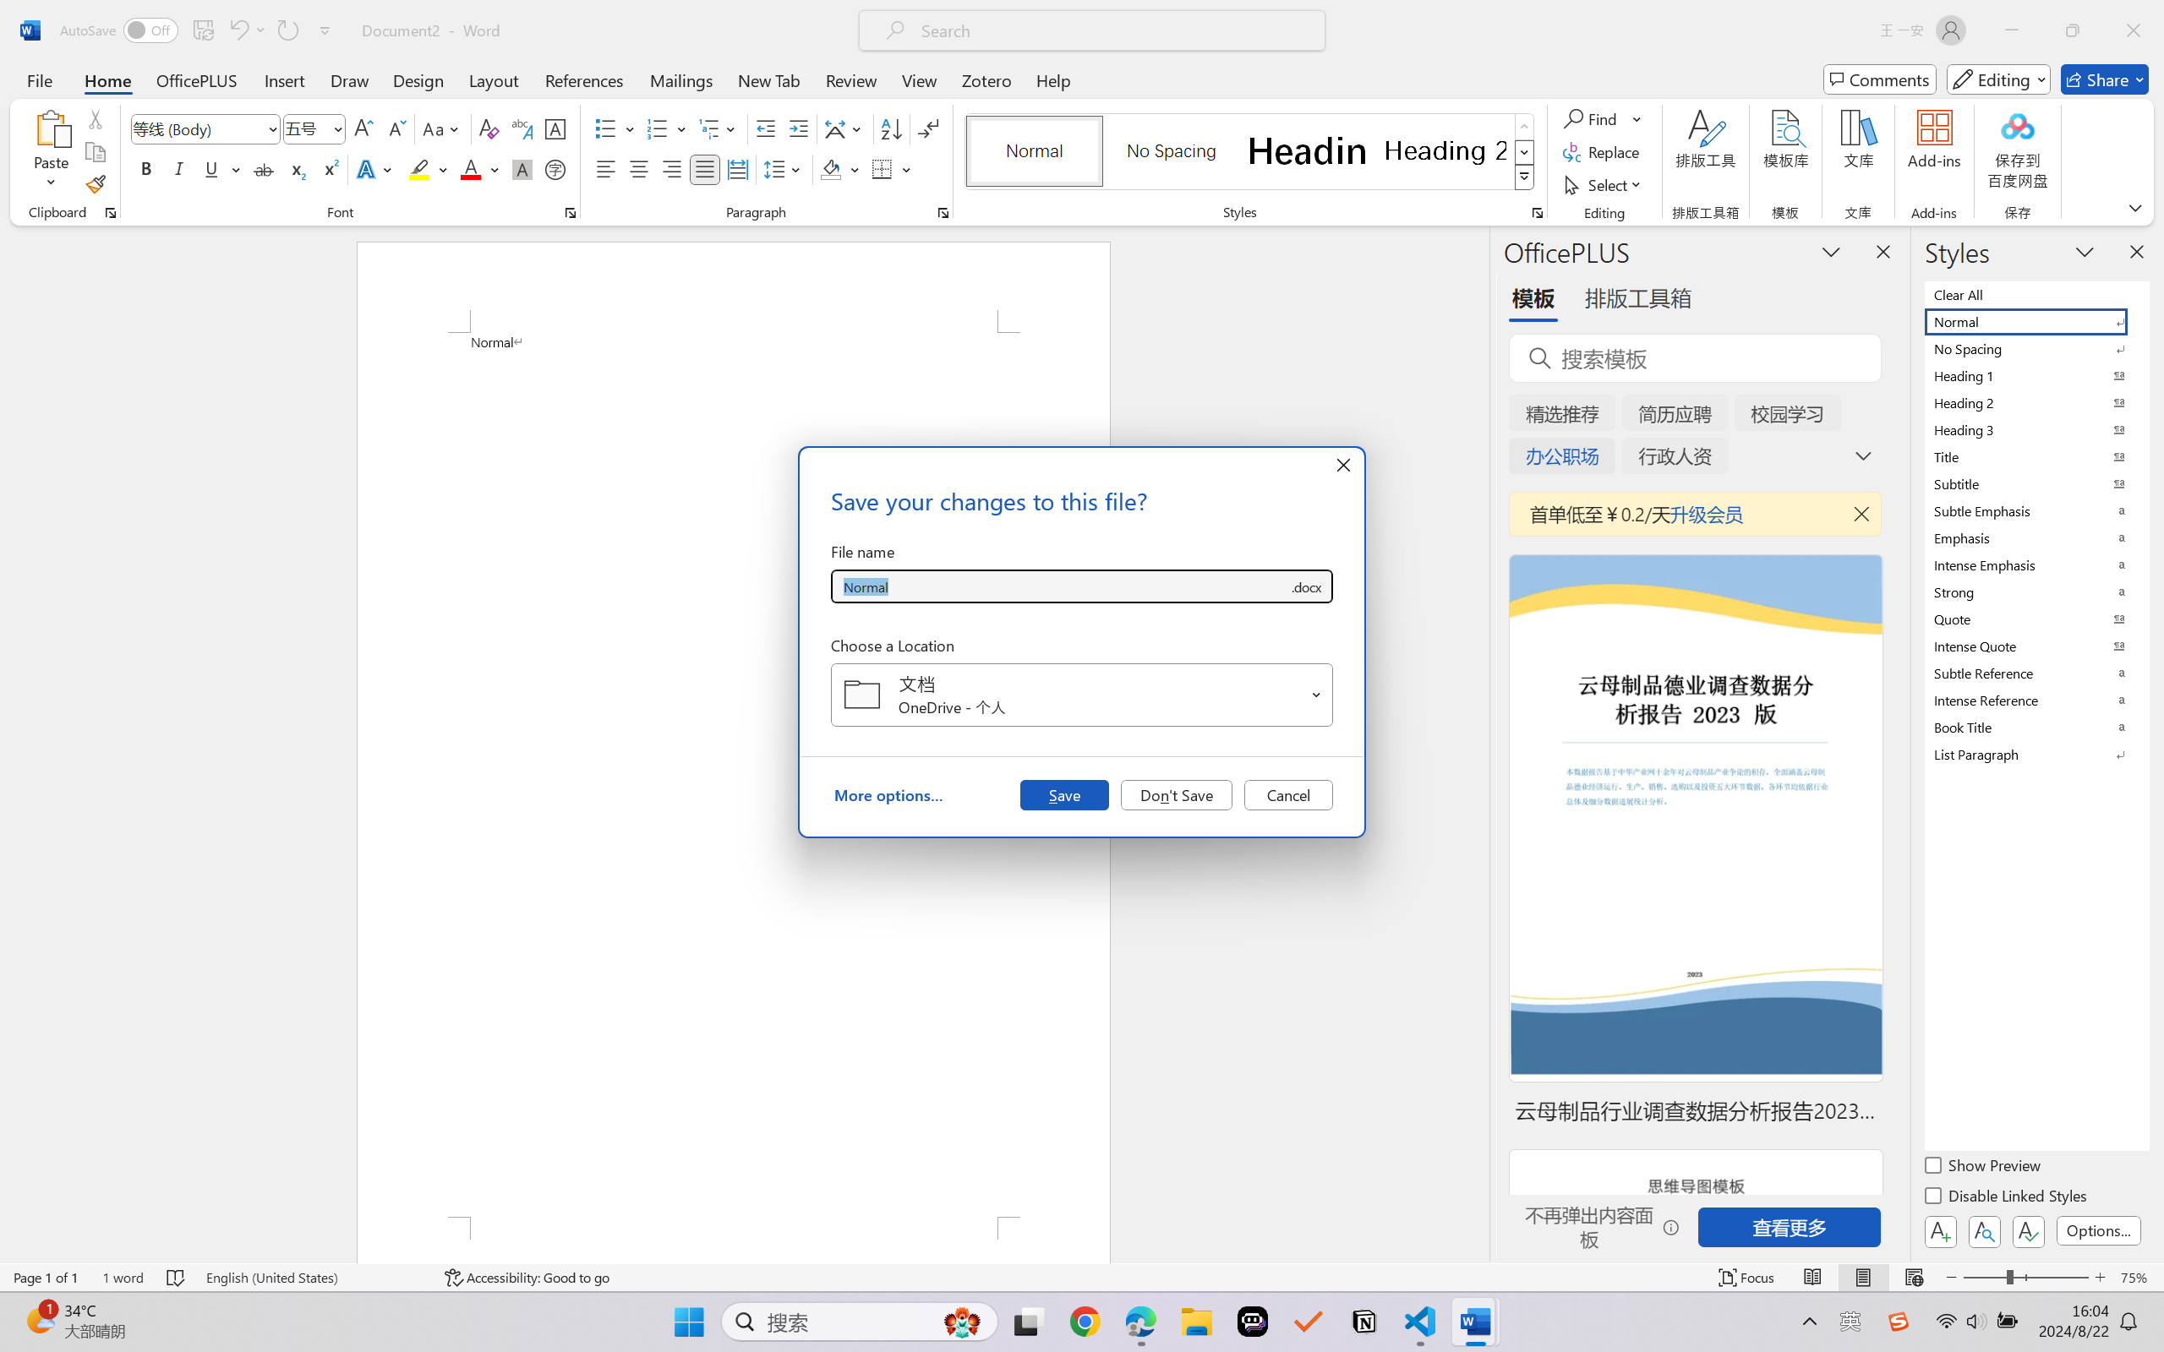 The width and height of the screenshot is (2164, 1352). Describe the element at coordinates (1525, 127) in the screenshot. I see `Row up` at that location.